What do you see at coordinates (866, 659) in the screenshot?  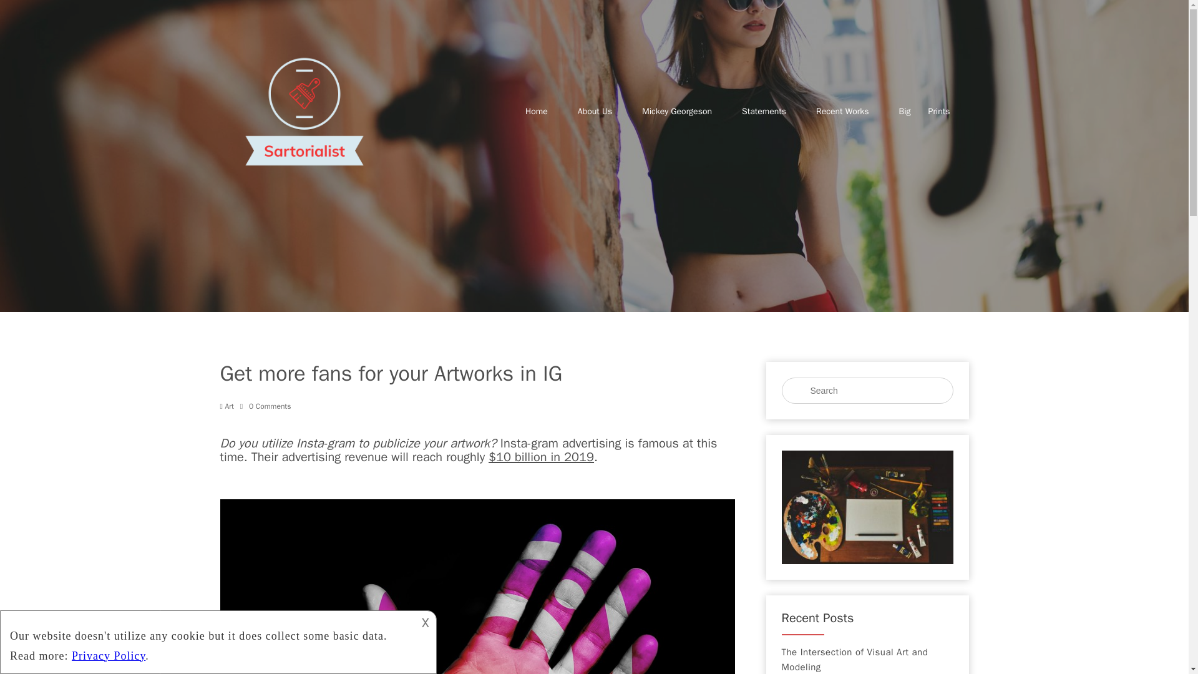 I see `The Intersection of Visual Art and Modeling` at bounding box center [866, 659].